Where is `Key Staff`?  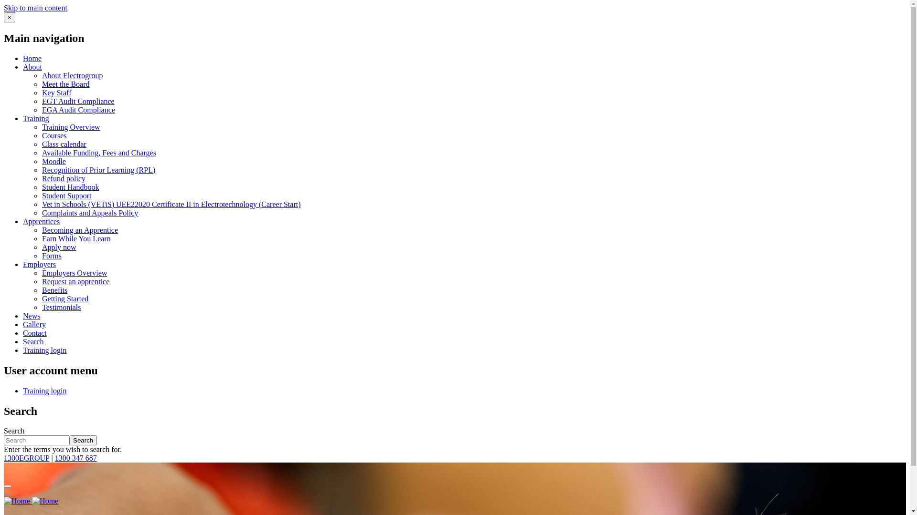
Key Staff is located at coordinates (56, 93).